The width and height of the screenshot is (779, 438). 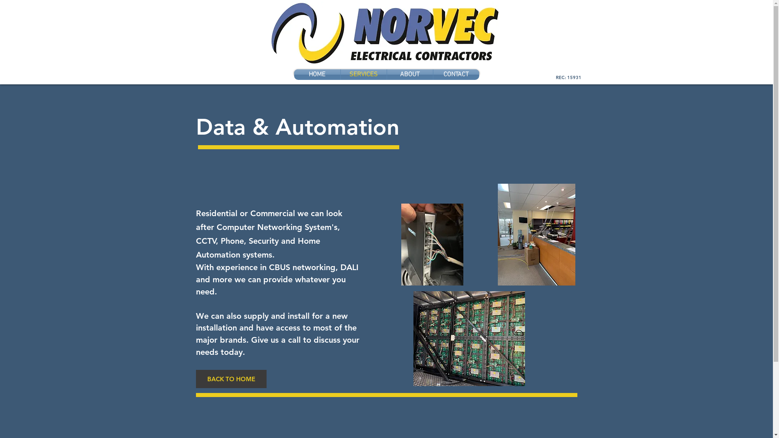 I want to click on SERVICES, so click(x=364, y=75).